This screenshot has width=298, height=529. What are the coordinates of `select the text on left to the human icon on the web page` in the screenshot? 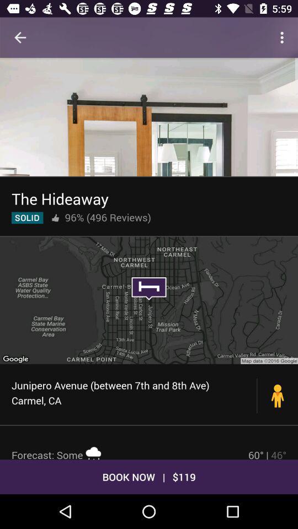 It's located at (135, 393).